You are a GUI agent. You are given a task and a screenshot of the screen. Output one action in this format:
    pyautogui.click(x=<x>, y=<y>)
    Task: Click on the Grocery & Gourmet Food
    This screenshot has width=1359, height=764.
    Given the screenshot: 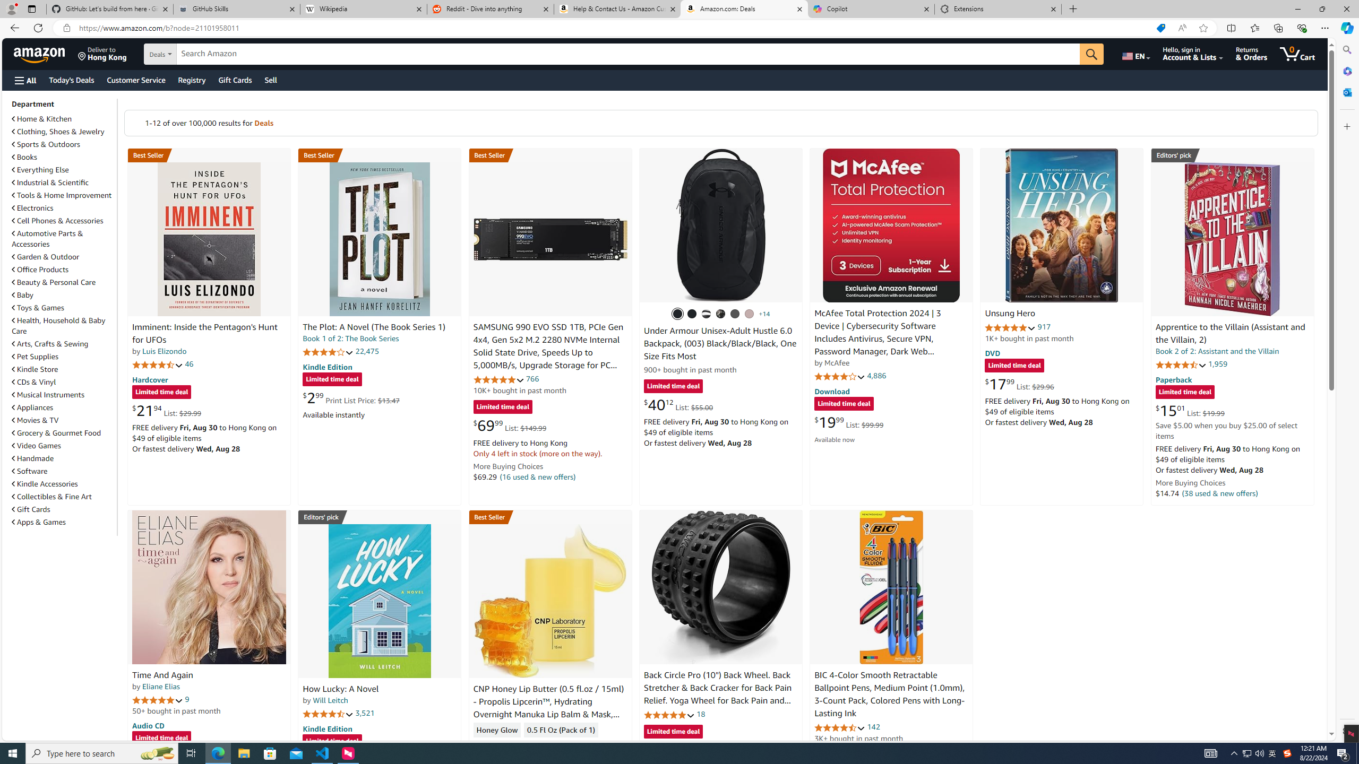 What is the action you would take?
    pyautogui.click(x=57, y=433)
    